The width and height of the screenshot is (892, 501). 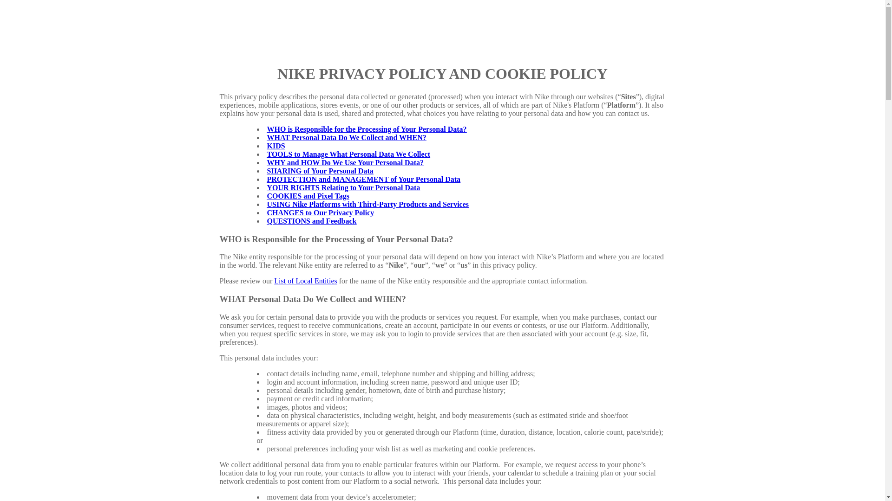 What do you see at coordinates (343, 187) in the screenshot?
I see `YOUR RIGHTS Relating to Your Personal Data` at bounding box center [343, 187].